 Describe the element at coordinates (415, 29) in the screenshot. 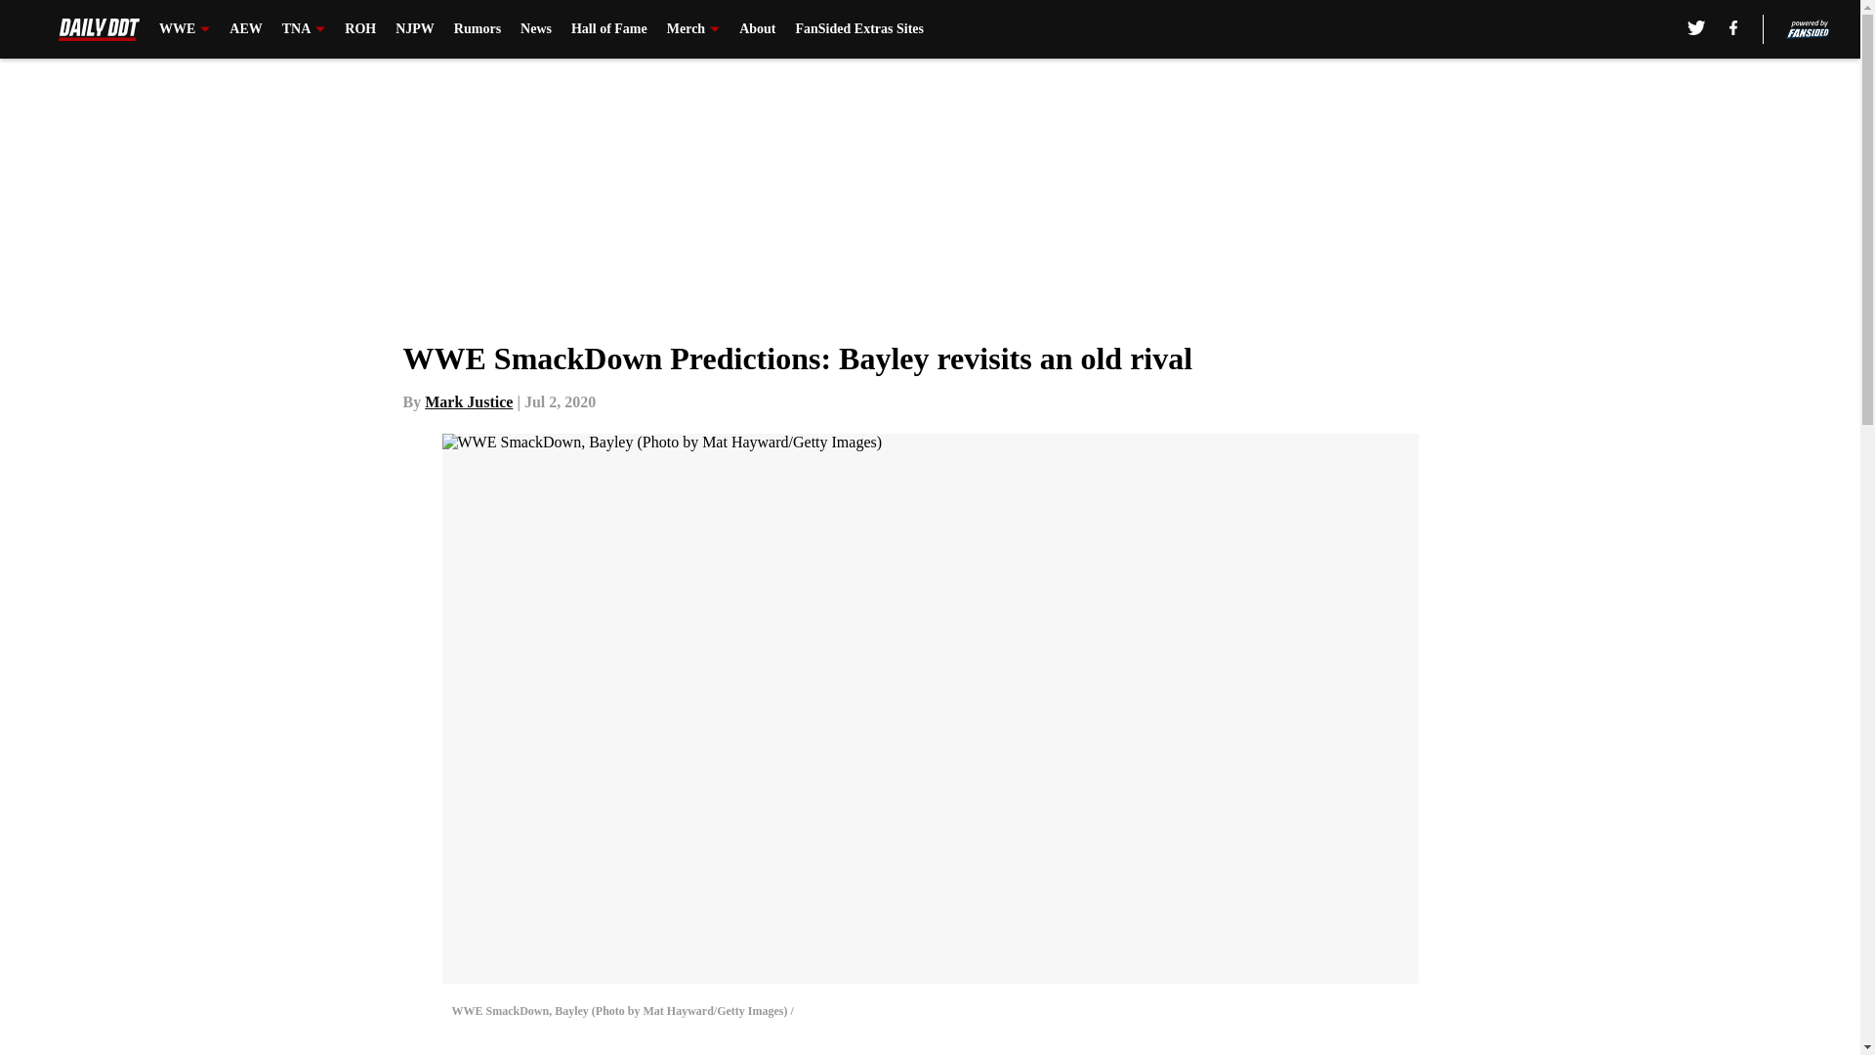

I see `NJPW` at that location.